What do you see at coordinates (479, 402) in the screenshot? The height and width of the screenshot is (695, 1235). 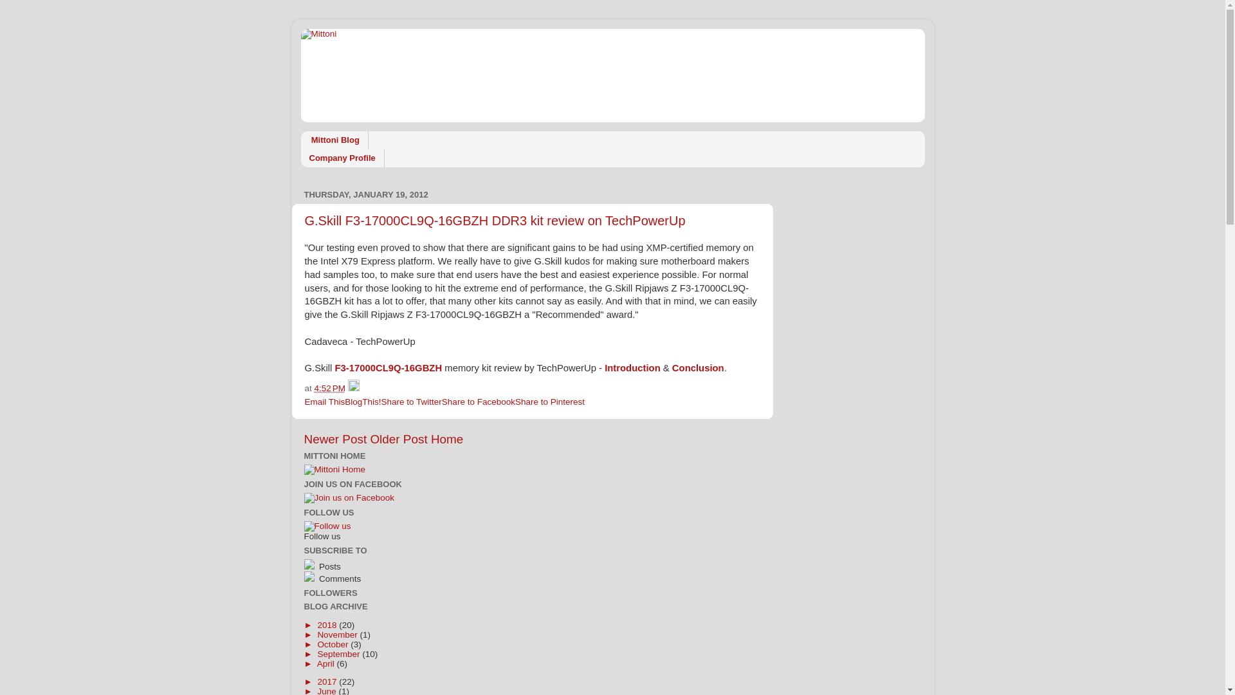 I see `Share to Facebook` at bounding box center [479, 402].